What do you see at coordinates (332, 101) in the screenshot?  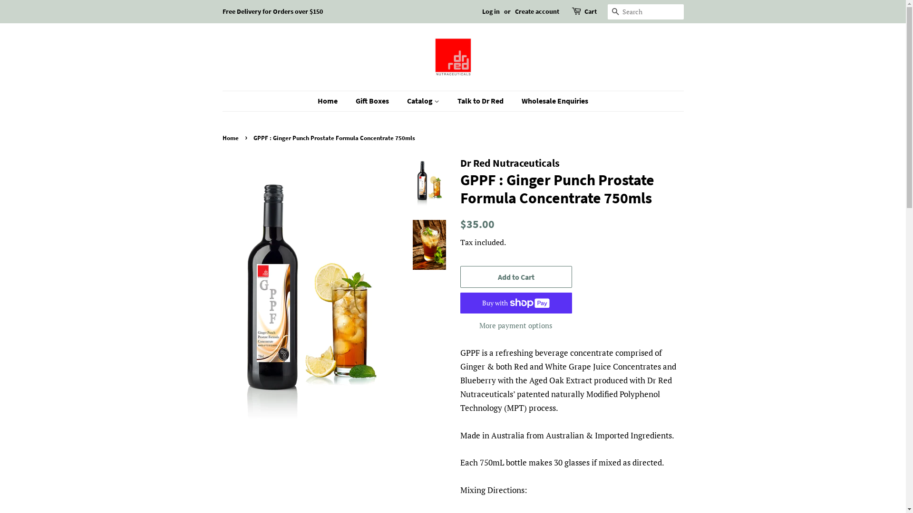 I see `Home` at bounding box center [332, 101].